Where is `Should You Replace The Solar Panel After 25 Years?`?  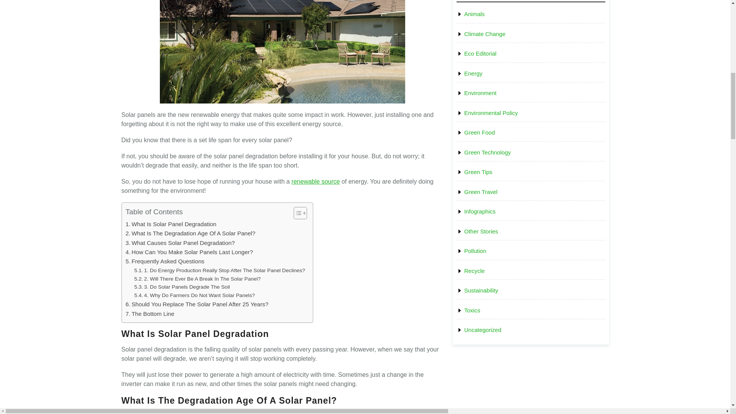
Should You Replace The Solar Panel After 25 Years? is located at coordinates (197, 304).